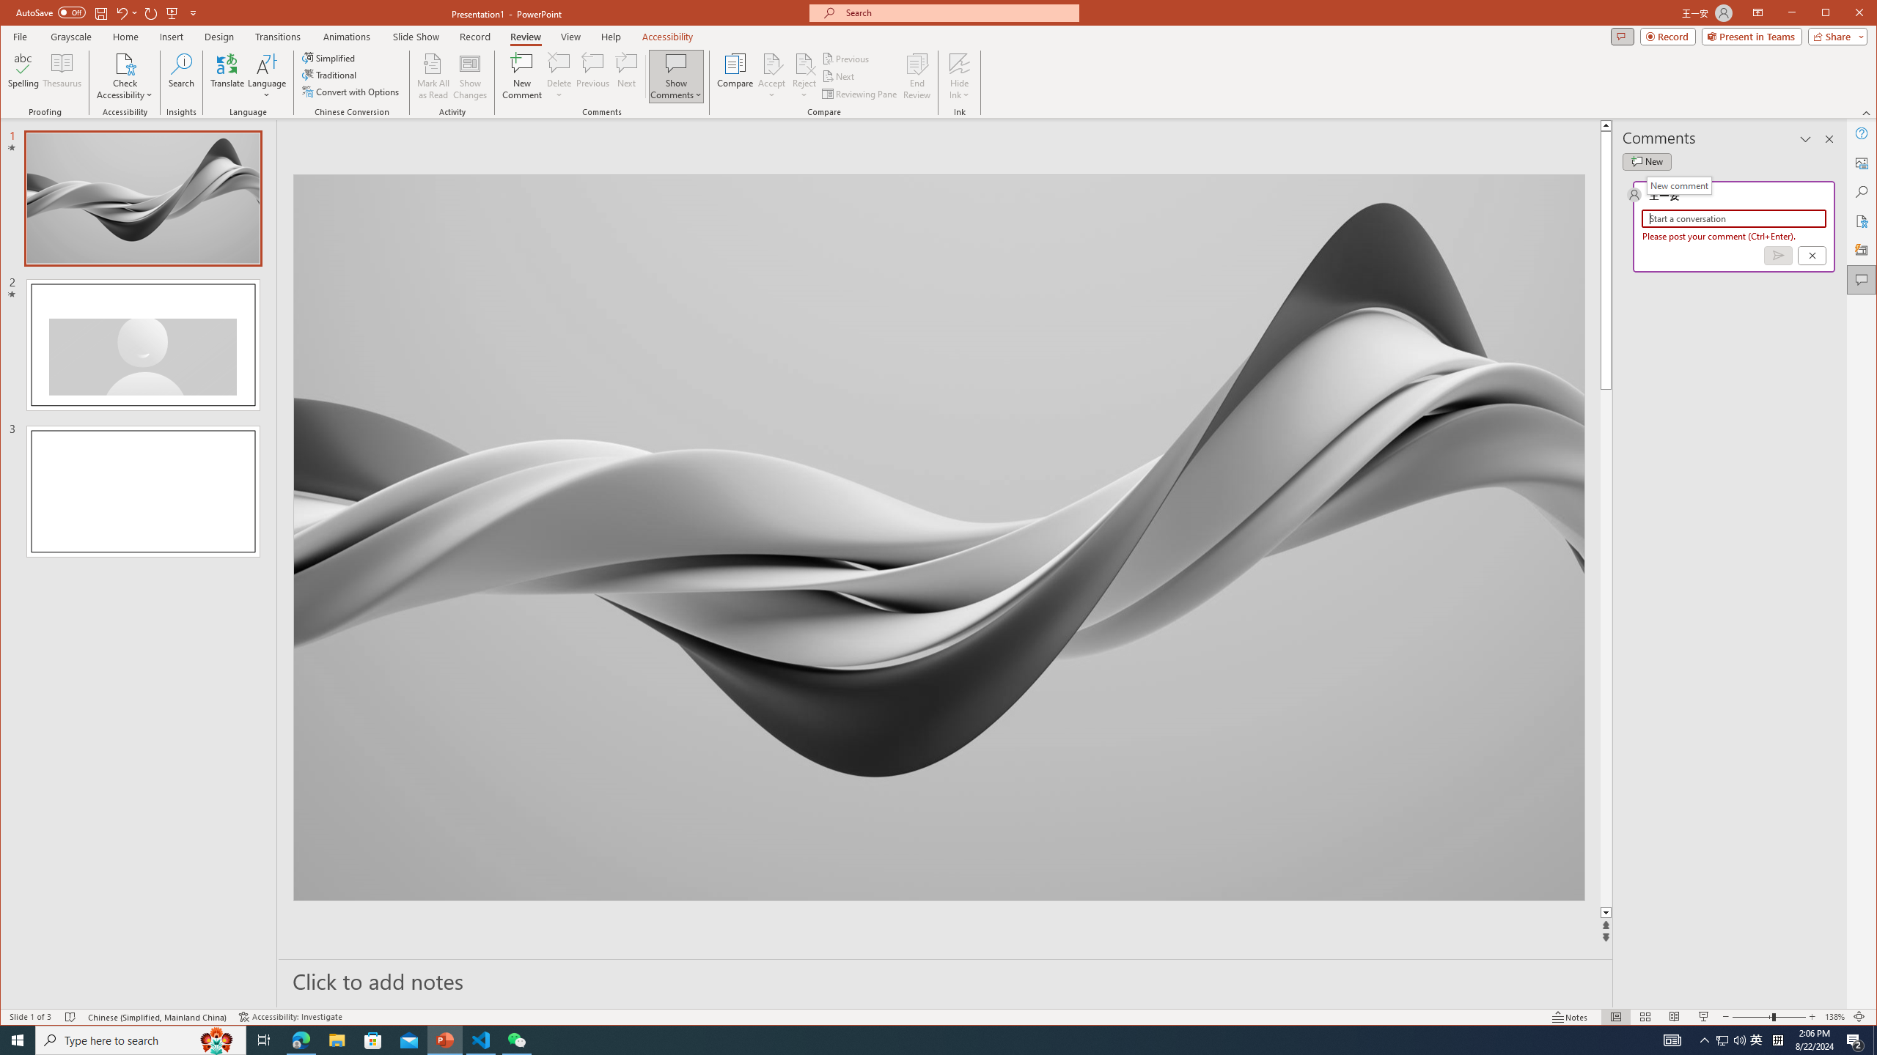  Describe the element at coordinates (1840, 913) in the screenshot. I see `Line down` at that location.